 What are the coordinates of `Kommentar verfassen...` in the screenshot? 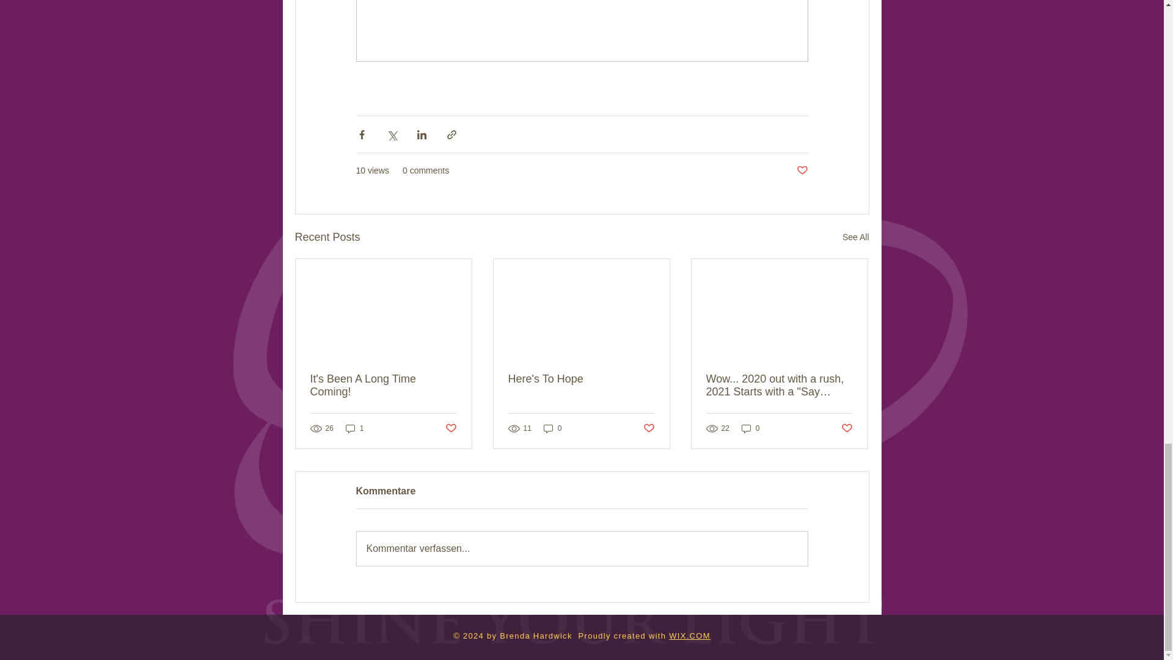 It's located at (582, 549).